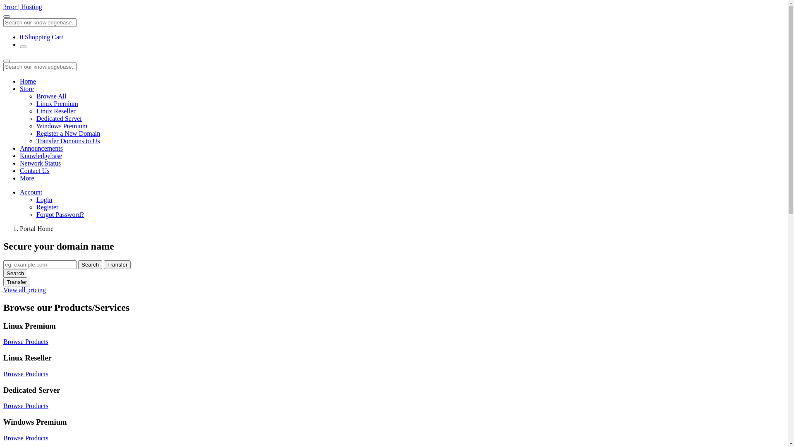  I want to click on Browse All, so click(51, 96).